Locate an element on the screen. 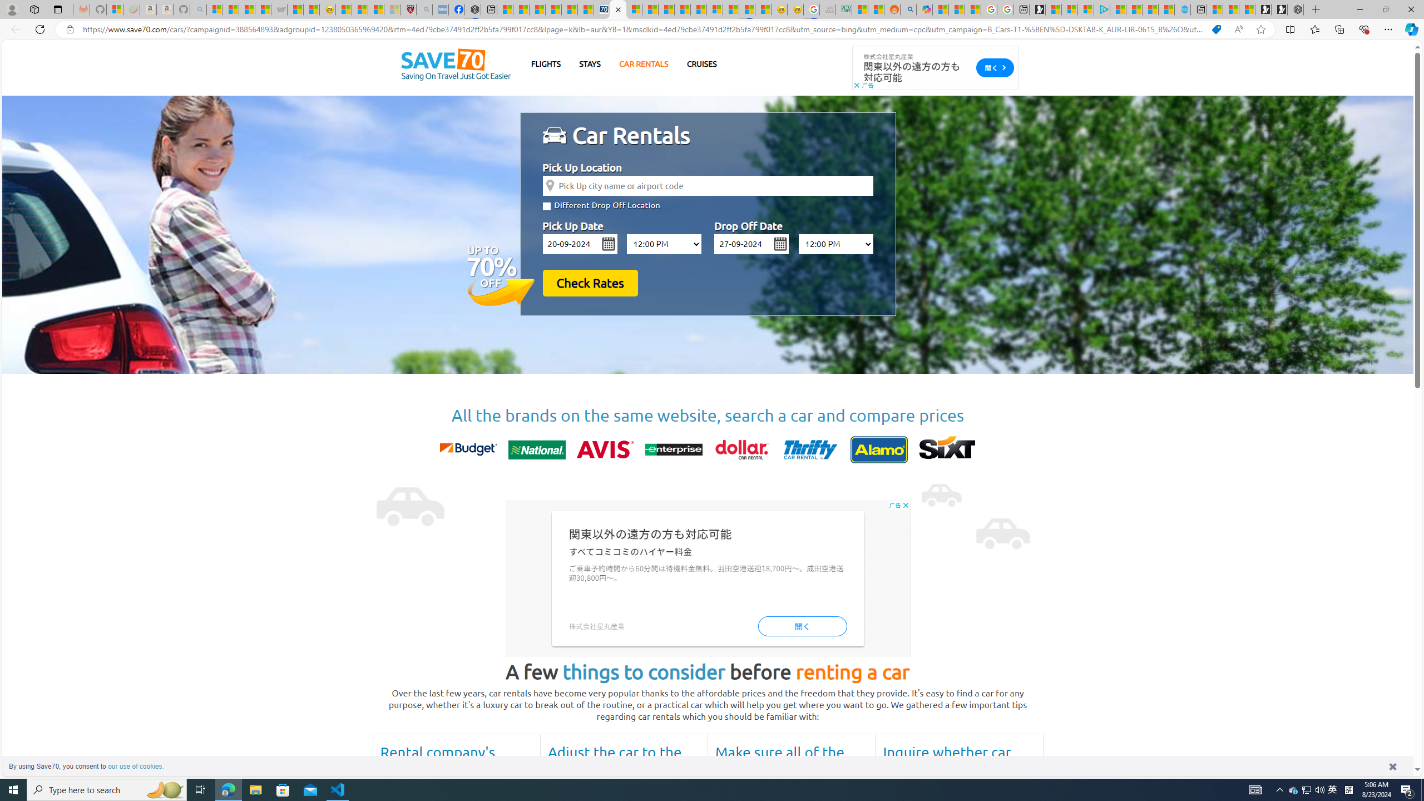 The image size is (1424, 801). Pick Up city name or airport code is located at coordinates (708, 185).